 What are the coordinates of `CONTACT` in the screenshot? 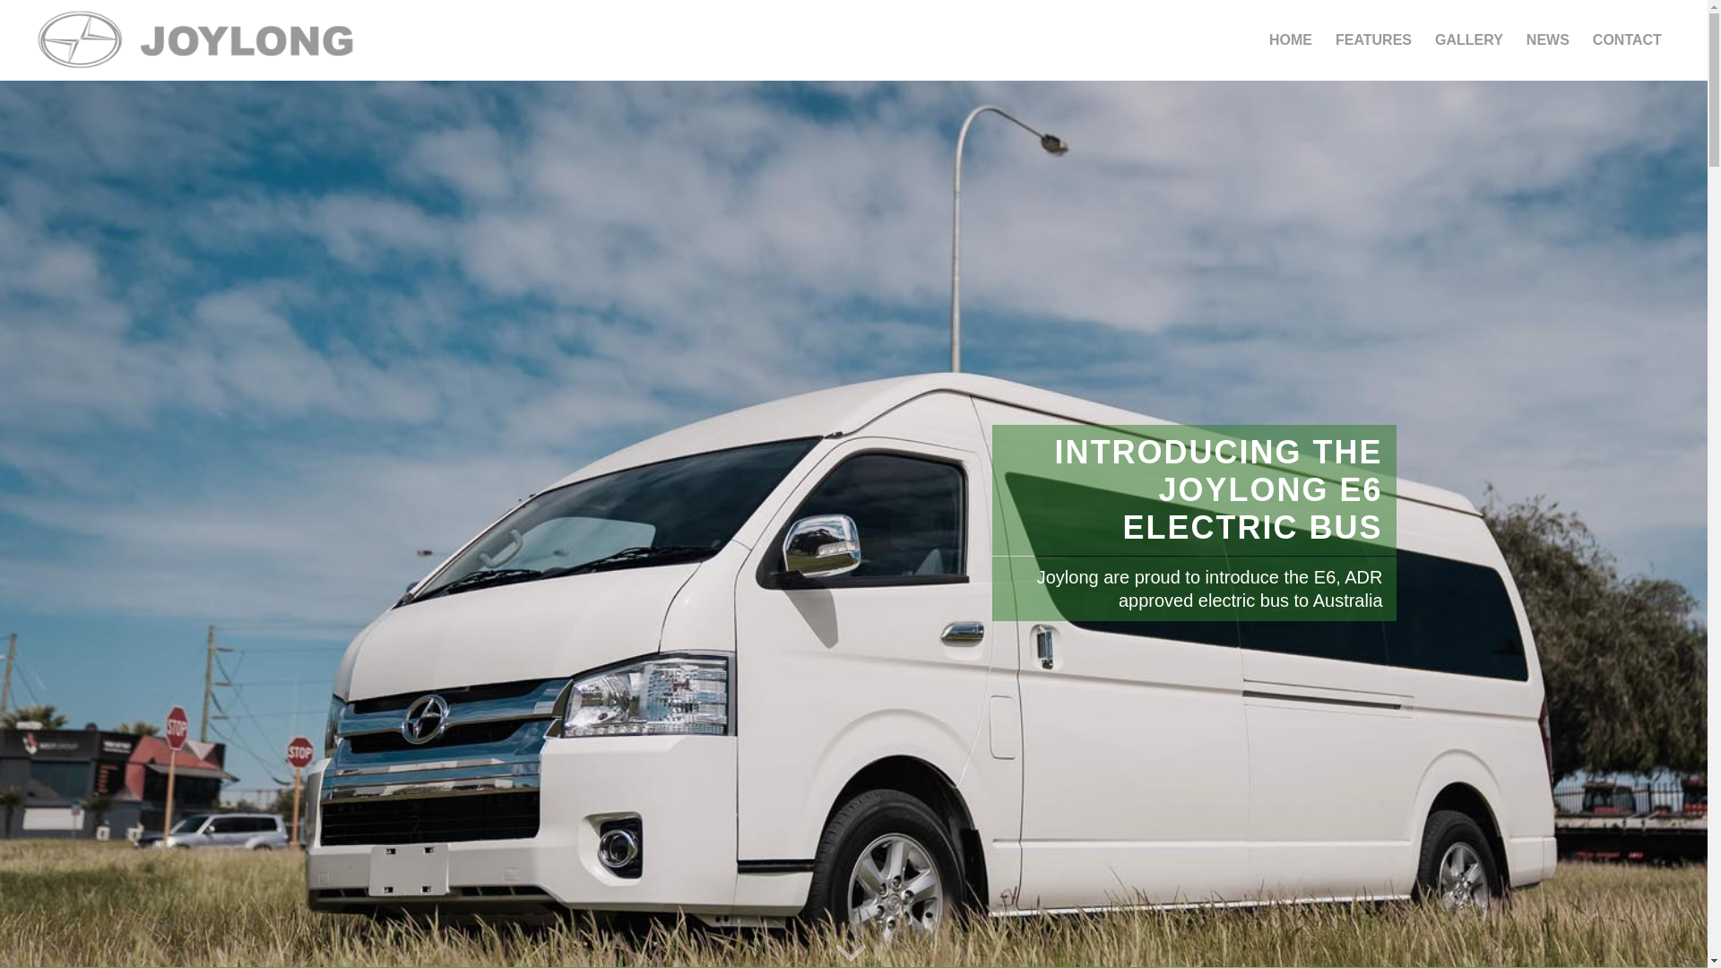 It's located at (1628, 40).